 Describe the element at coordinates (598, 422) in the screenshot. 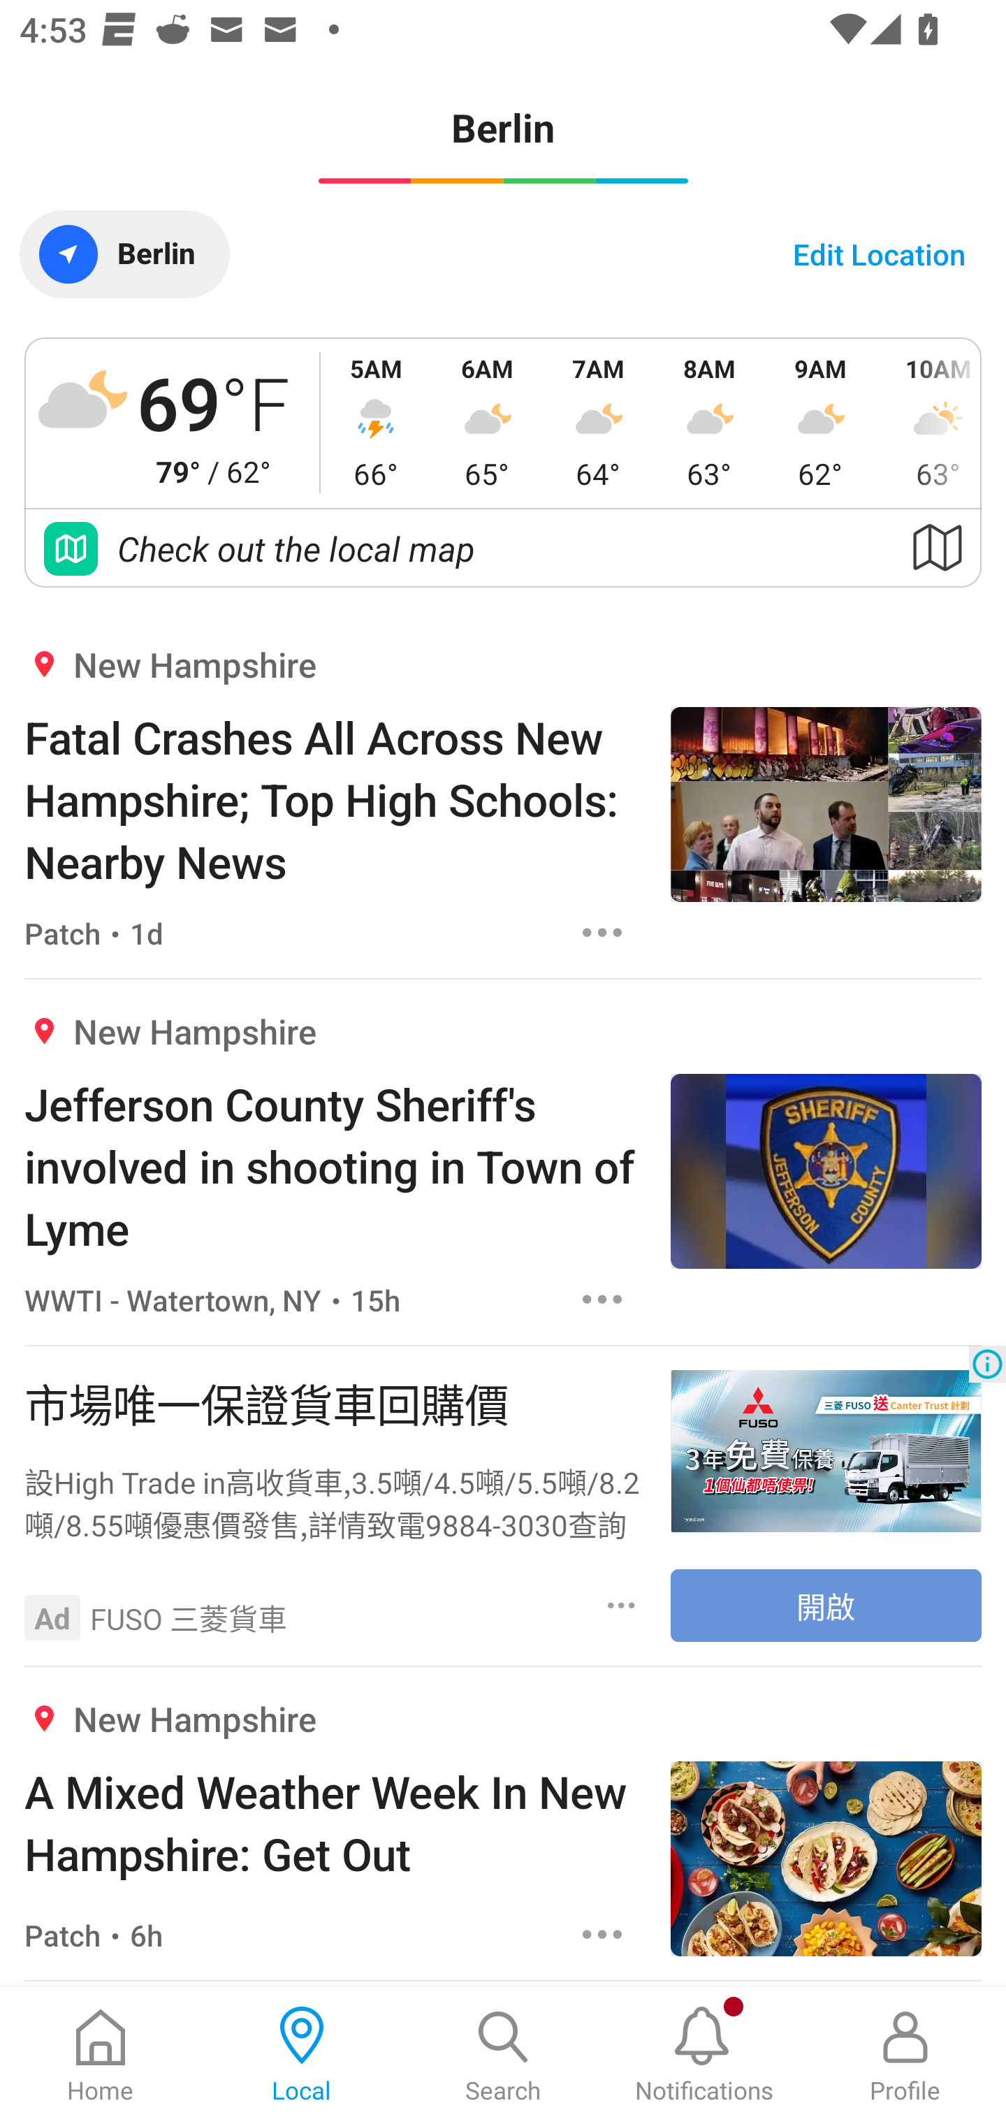

I see `7AM 64°` at that location.